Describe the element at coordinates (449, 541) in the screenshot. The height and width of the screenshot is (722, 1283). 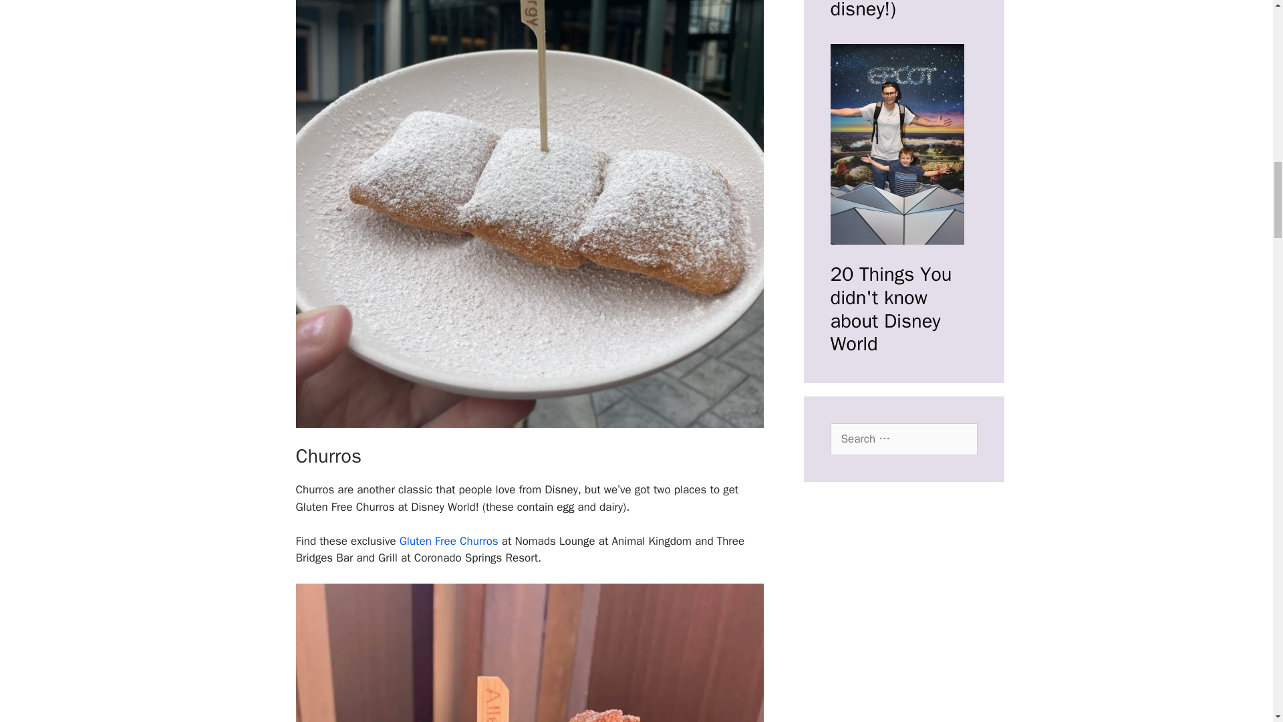
I see `Gluten Free Churros` at that location.